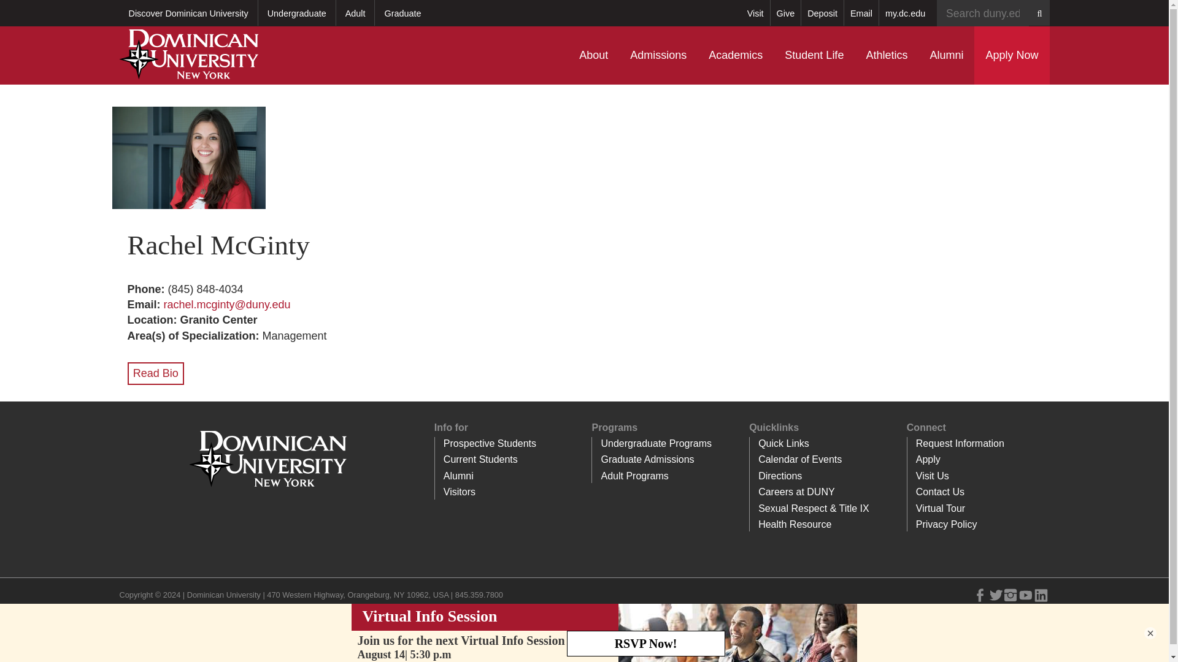 The image size is (1178, 662). Describe the element at coordinates (905, 13) in the screenshot. I see `my.dc.edu` at that location.